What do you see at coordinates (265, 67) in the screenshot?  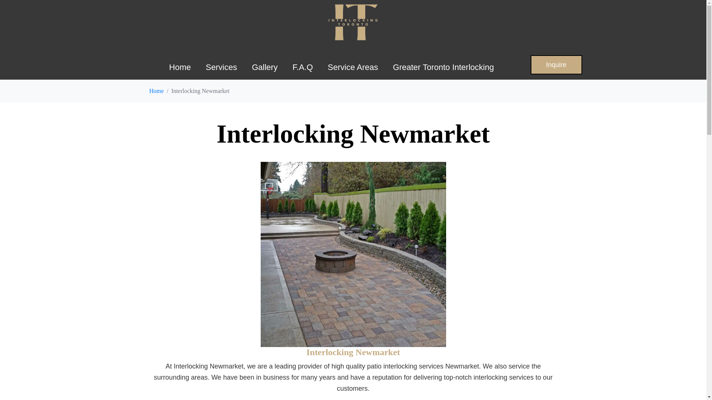 I see `Gallery` at bounding box center [265, 67].